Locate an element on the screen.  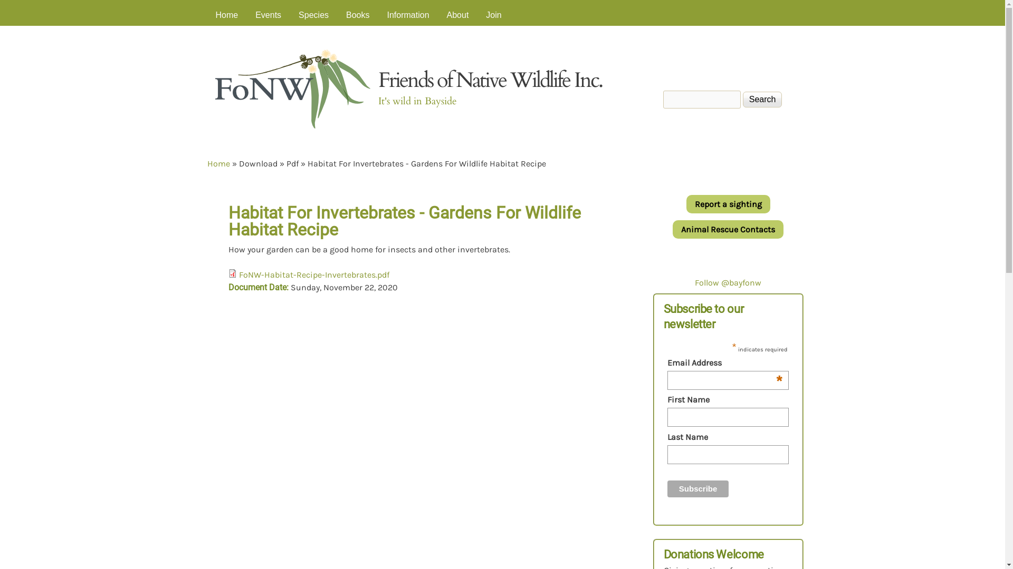
Search is located at coordinates (763, 100).